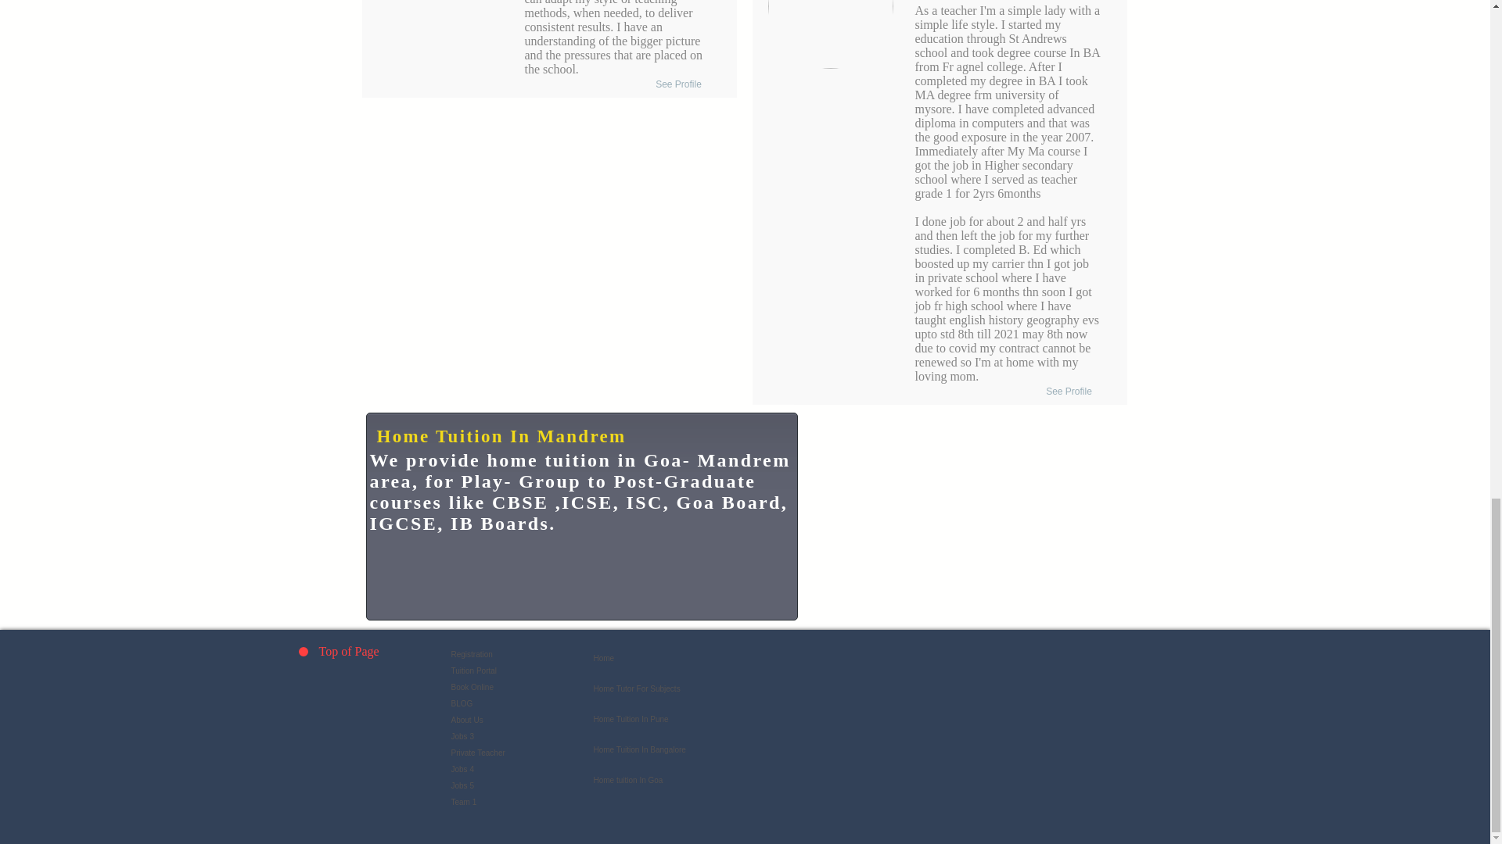 This screenshot has height=844, width=1502. Describe the element at coordinates (521, 769) in the screenshot. I see `Jobs 4` at that location.